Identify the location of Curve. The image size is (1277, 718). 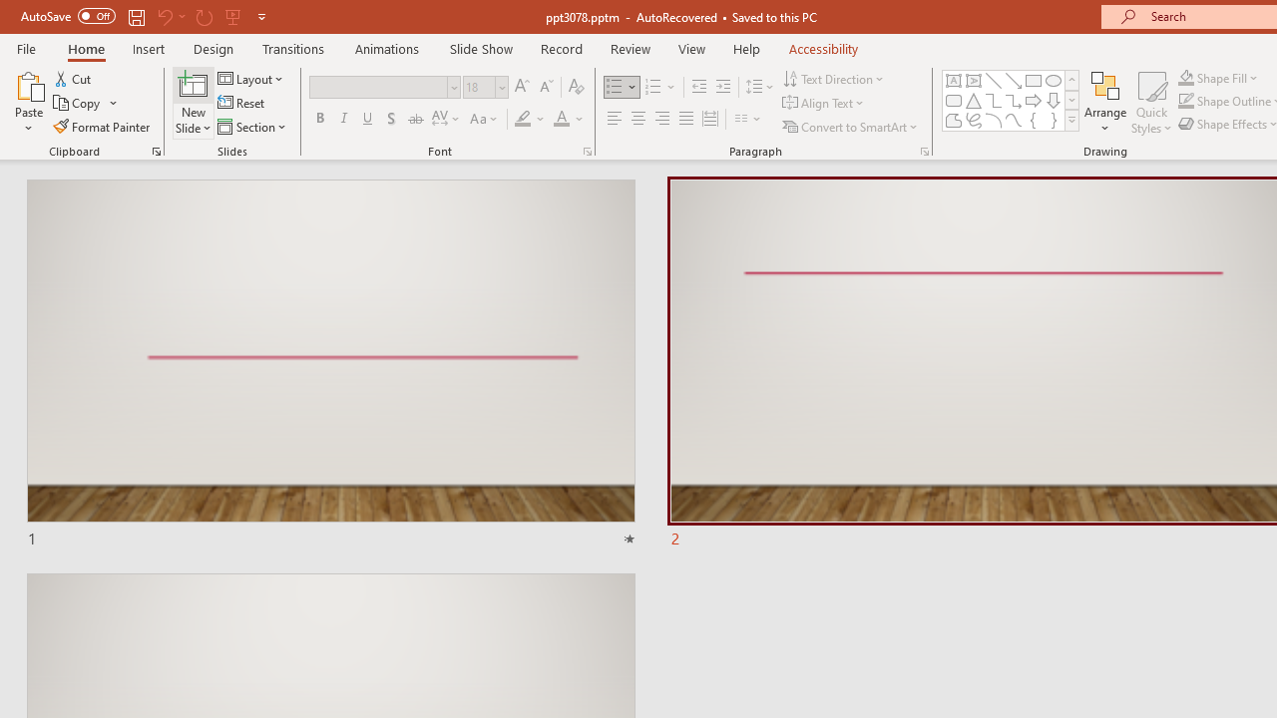
(1014, 120).